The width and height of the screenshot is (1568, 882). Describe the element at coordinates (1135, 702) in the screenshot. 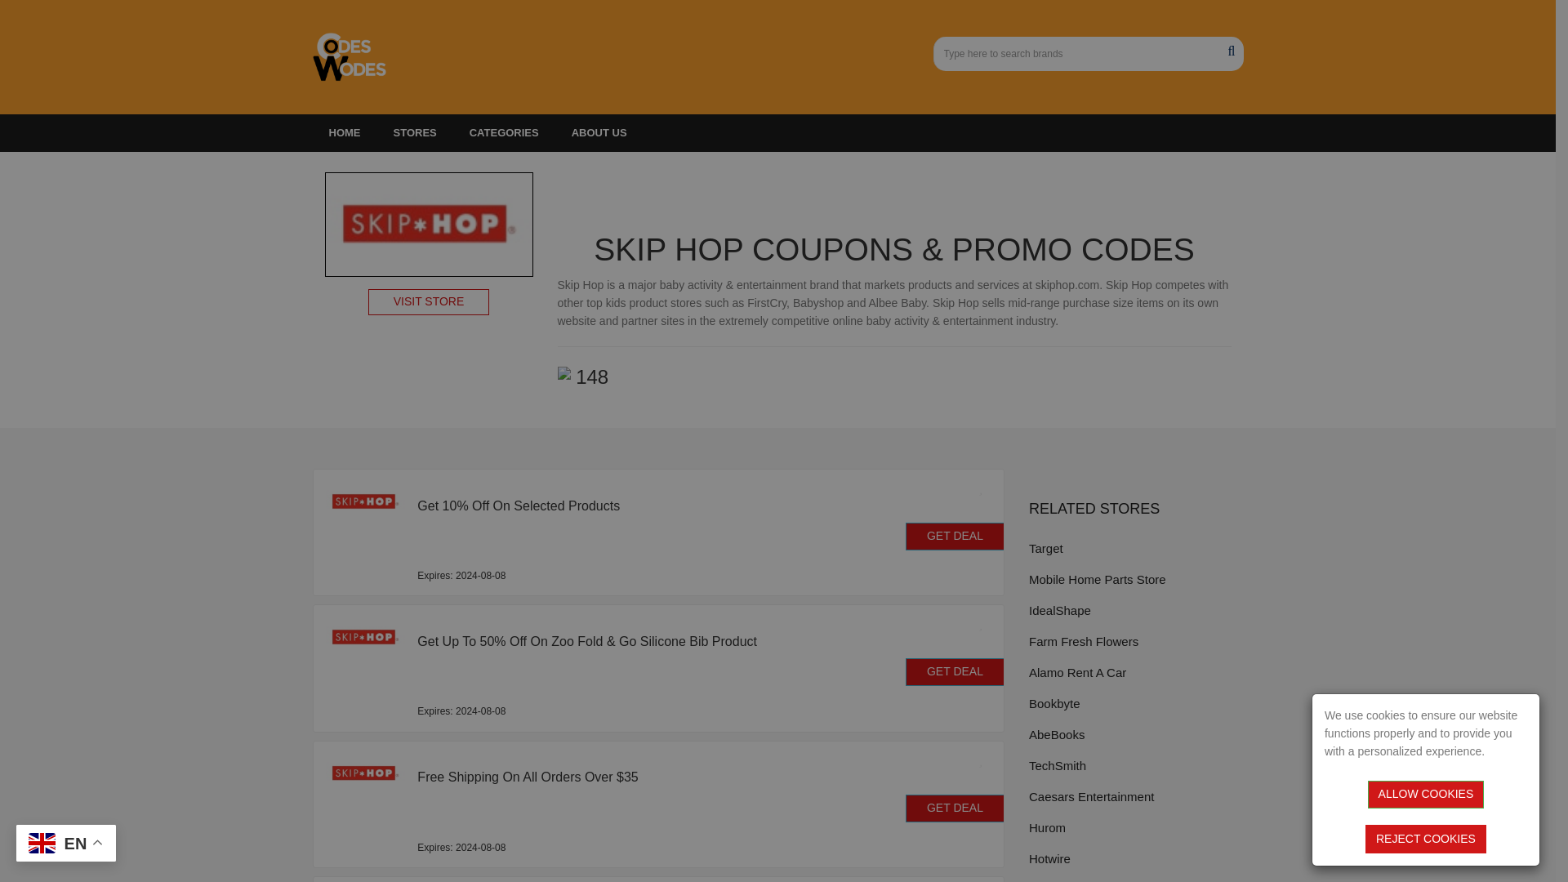

I see `Bookbyte` at that location.